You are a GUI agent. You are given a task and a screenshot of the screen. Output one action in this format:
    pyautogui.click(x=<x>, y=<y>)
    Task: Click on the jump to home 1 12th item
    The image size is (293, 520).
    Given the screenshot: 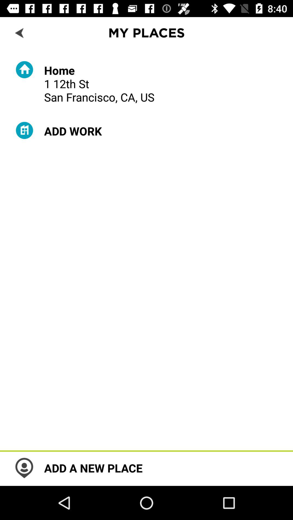 What is the action you would take?
    pyautogui.click(x=99, y=83)
    